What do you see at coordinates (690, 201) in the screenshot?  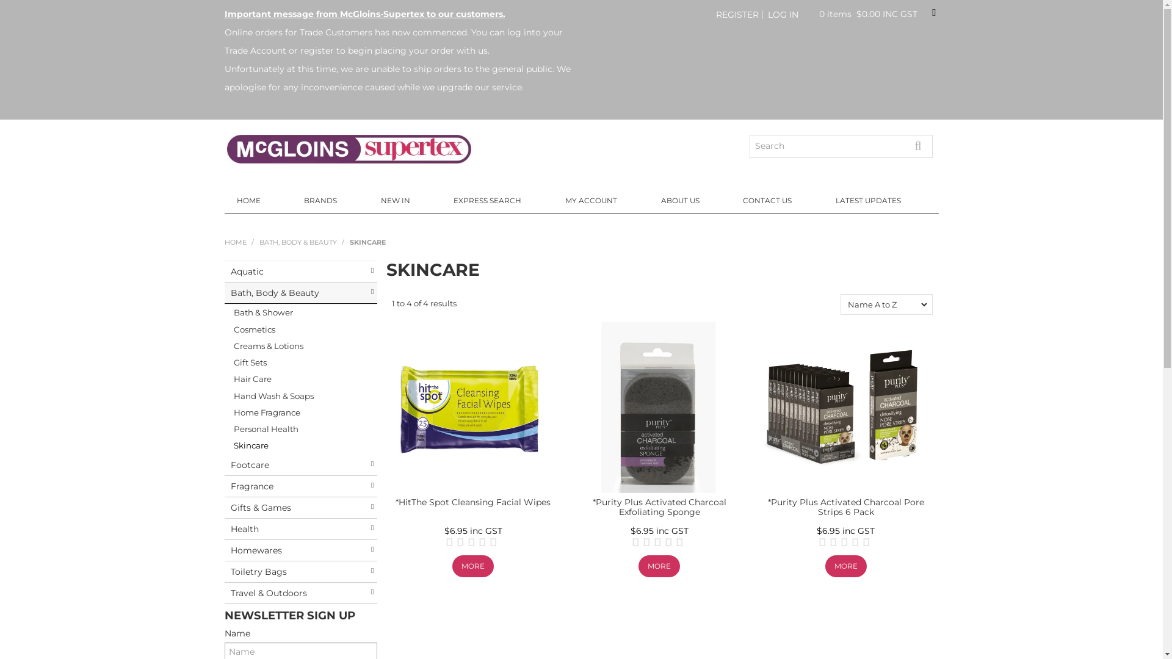 I see `ABOUT US` at bounding box center [690, 201].